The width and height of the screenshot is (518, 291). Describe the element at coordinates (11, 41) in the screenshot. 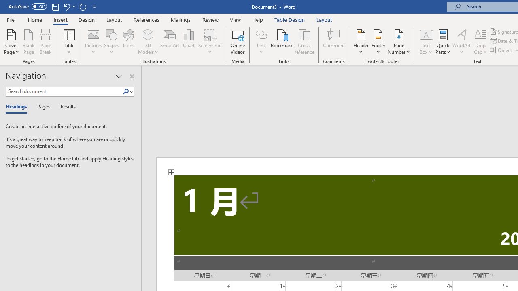

I see `Cover Page` at that location.